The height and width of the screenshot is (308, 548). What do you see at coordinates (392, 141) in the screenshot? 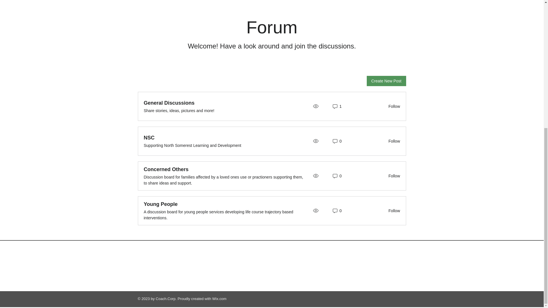
I see `Follow` at bounding box center [392, 141].